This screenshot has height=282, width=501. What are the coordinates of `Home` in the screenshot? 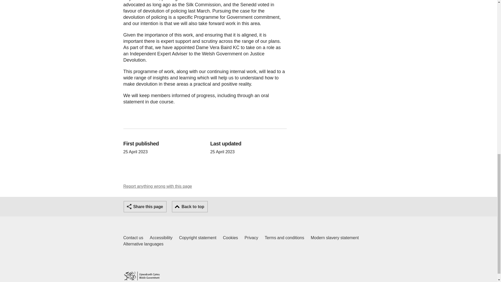 It's located at (141, 276).